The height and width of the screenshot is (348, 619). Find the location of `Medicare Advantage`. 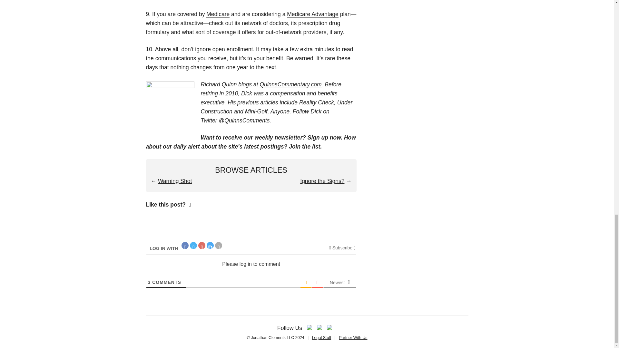

Medicare Advantage is located at coordinates (313, 14).